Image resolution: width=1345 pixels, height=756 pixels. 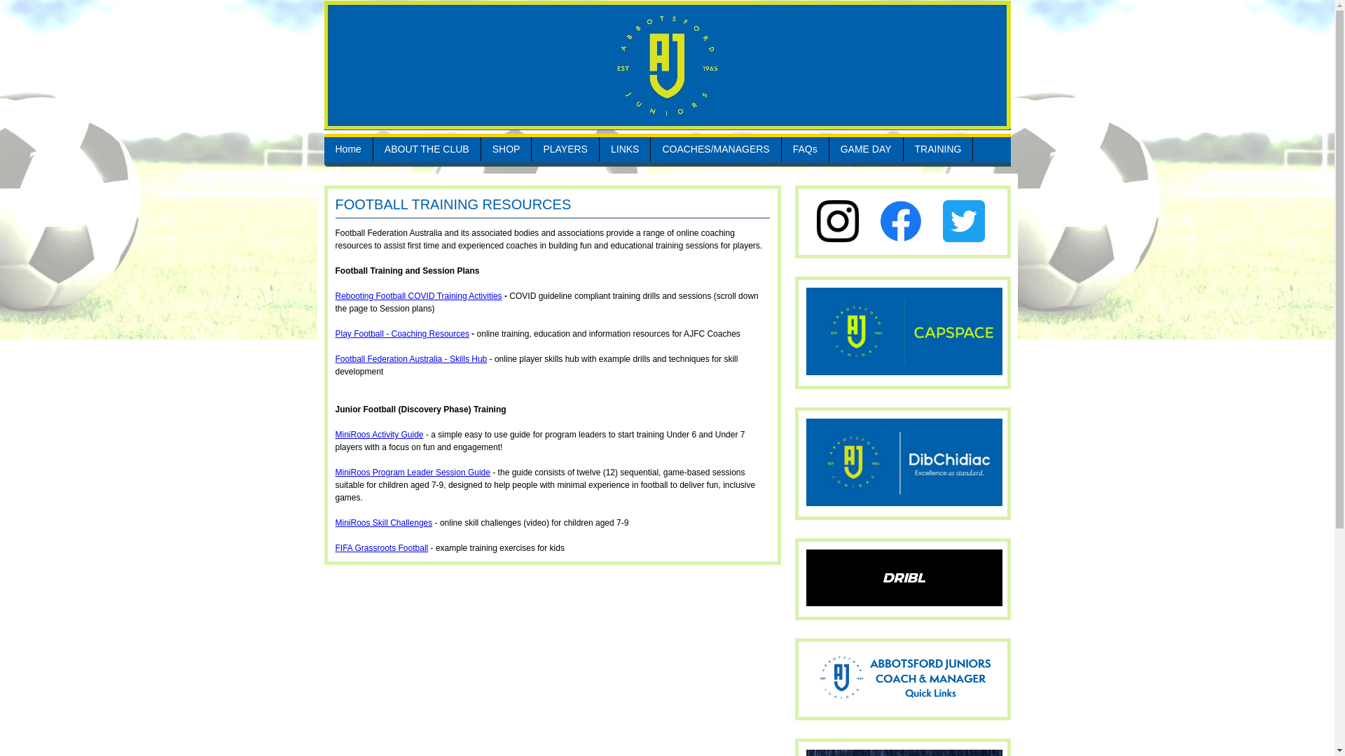 What do you see at coordinates (939, 149) in the screenshot?
I see `TRAINING` at bounding box center [939, 149].